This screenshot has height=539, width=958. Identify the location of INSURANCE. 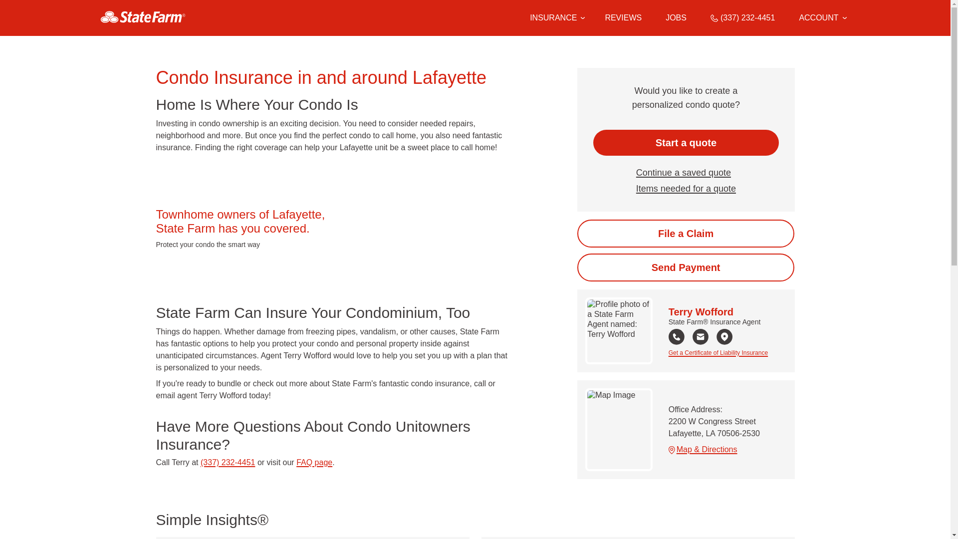
(553, 18).